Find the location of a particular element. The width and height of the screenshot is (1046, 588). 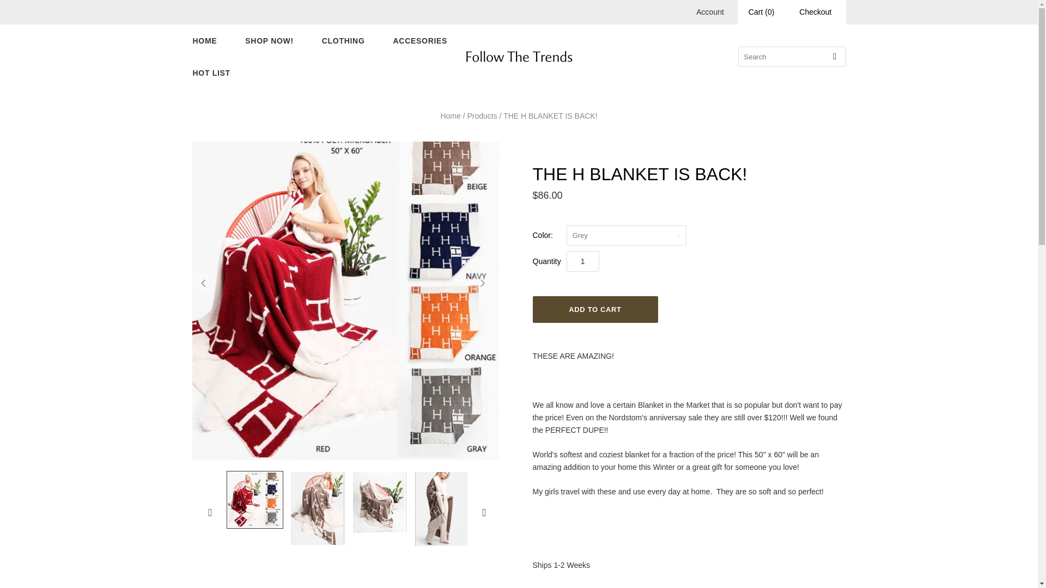

Home is located at coordinates (450, 116).